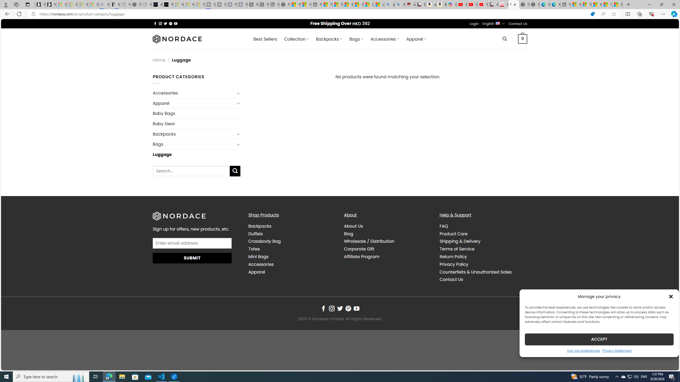 Image resolution: width=680 pixels, height=382 pixels. What do you see at coordinates (522, 39) in the screenshot?
I see `  0  ` at bounding box center [522, 39].